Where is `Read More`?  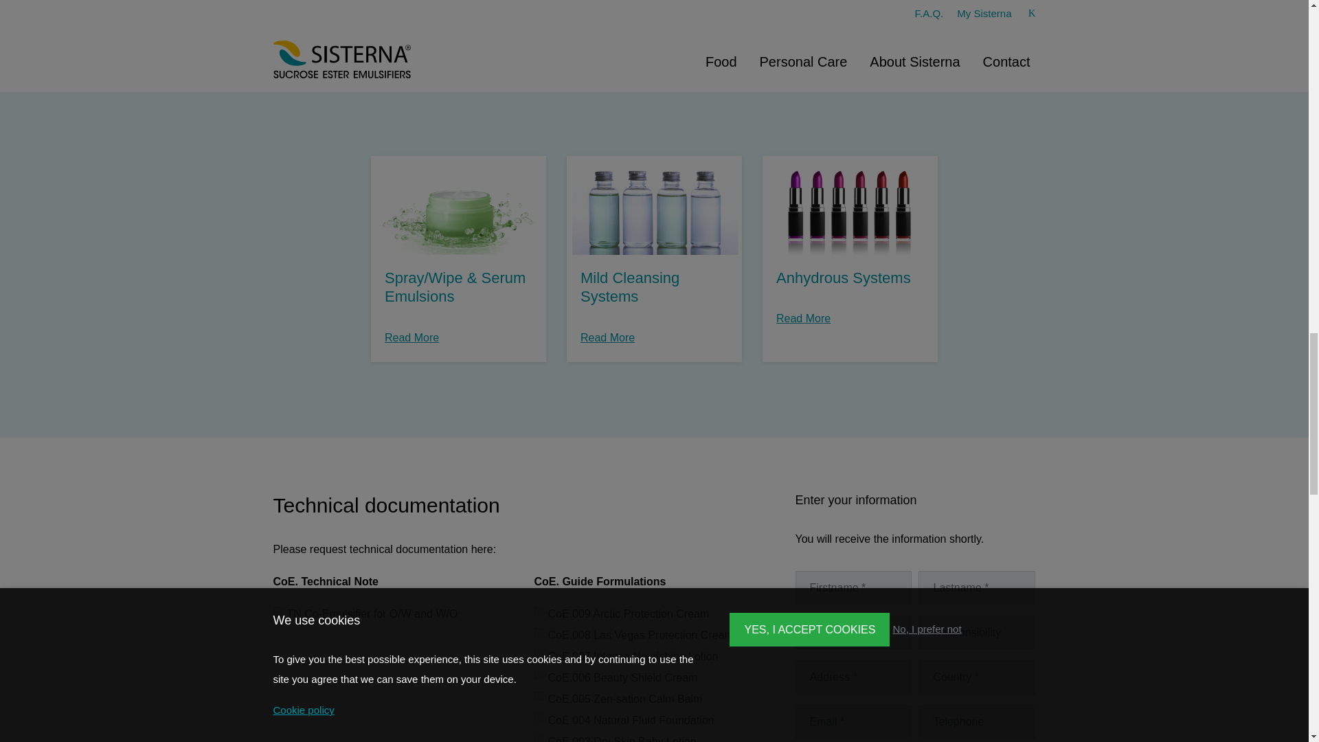
Read More is located at coordinates (947, 40).